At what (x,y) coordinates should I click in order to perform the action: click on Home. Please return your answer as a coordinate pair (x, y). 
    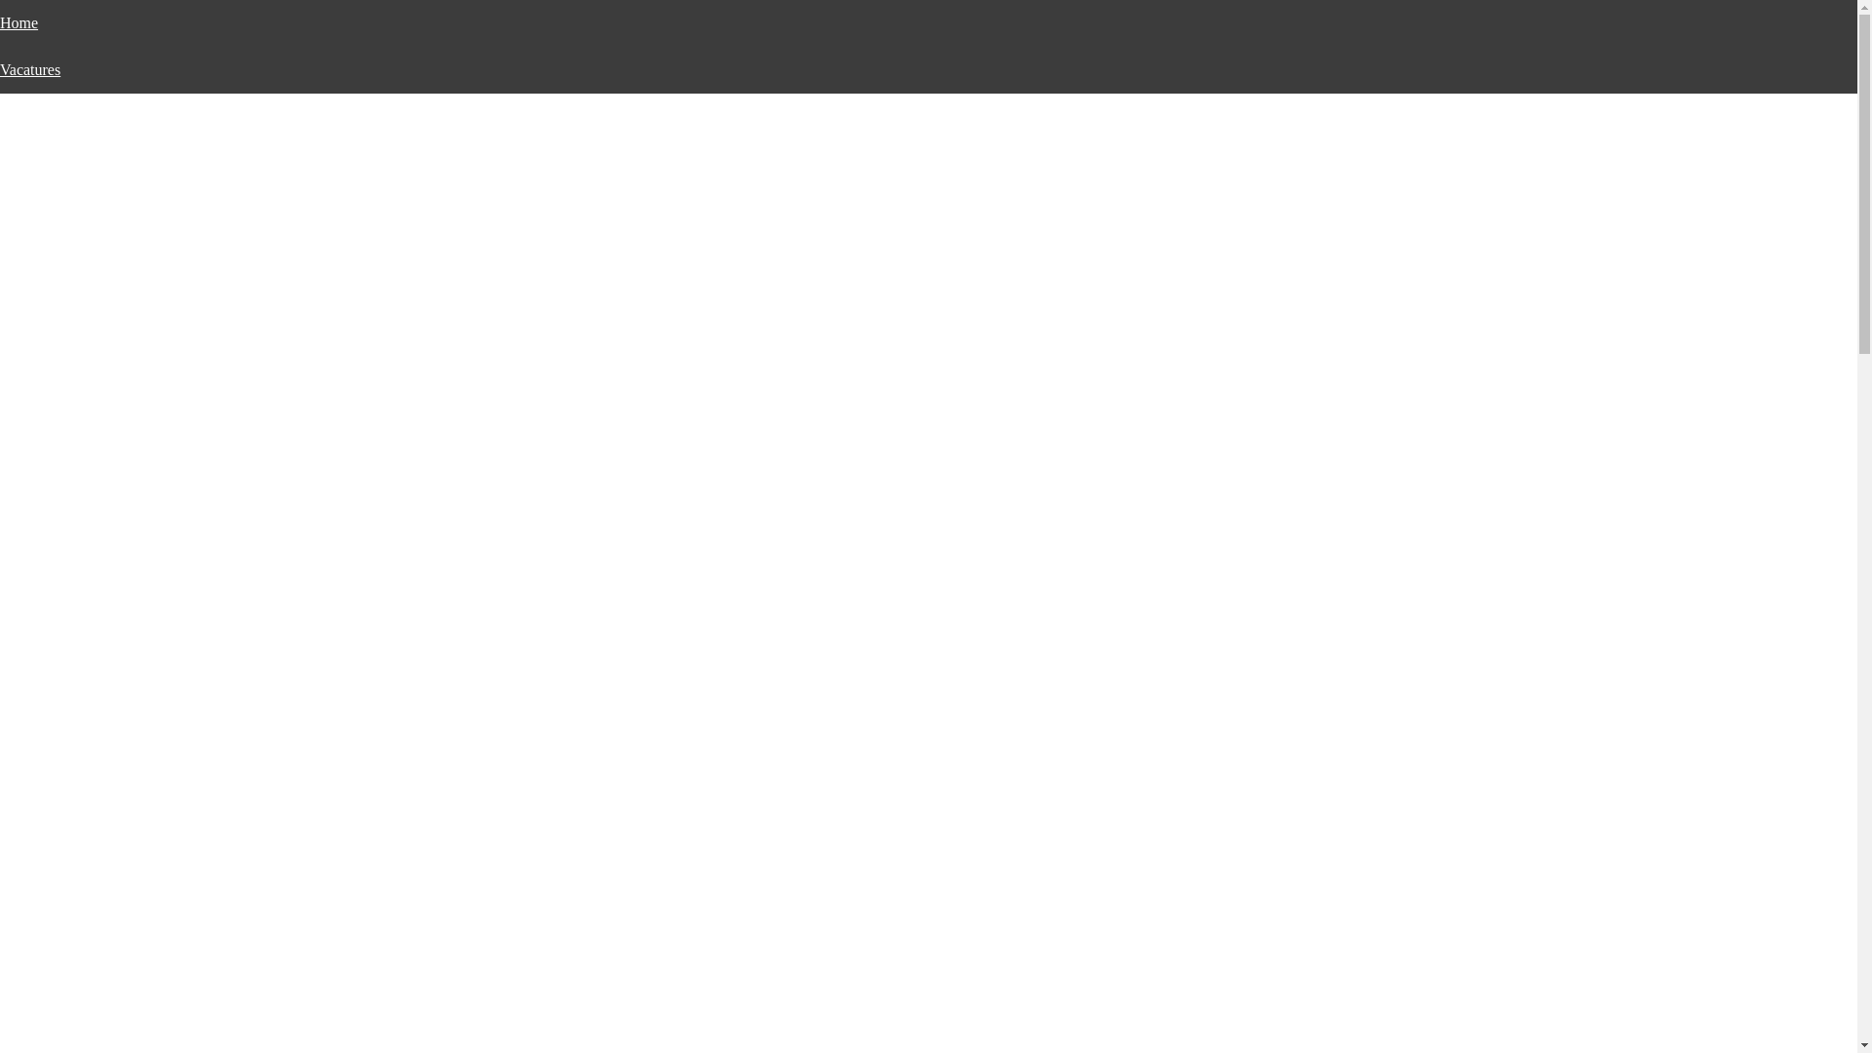
    Looking at the image, I should click on (19, 23).